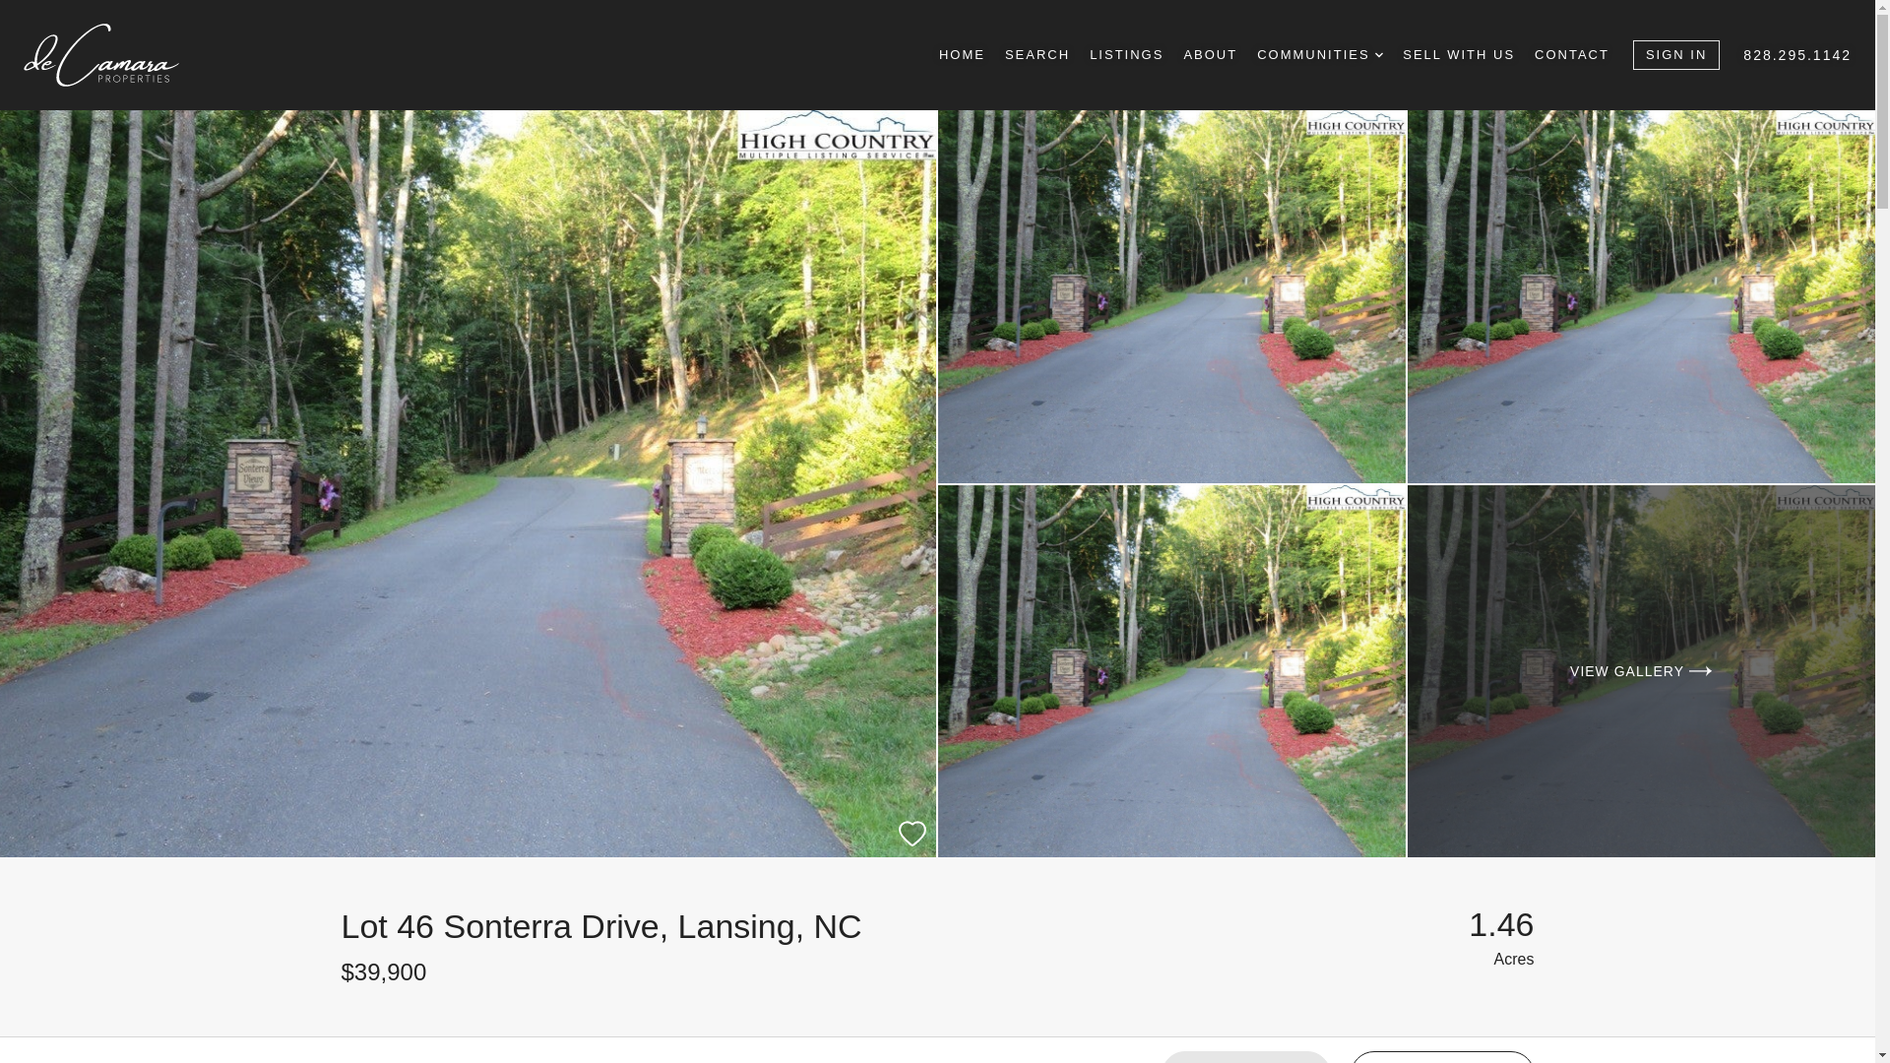  Describe the element at coordinates (378, 1050) in the screenshot. I see `OVERVIEW` at that location.